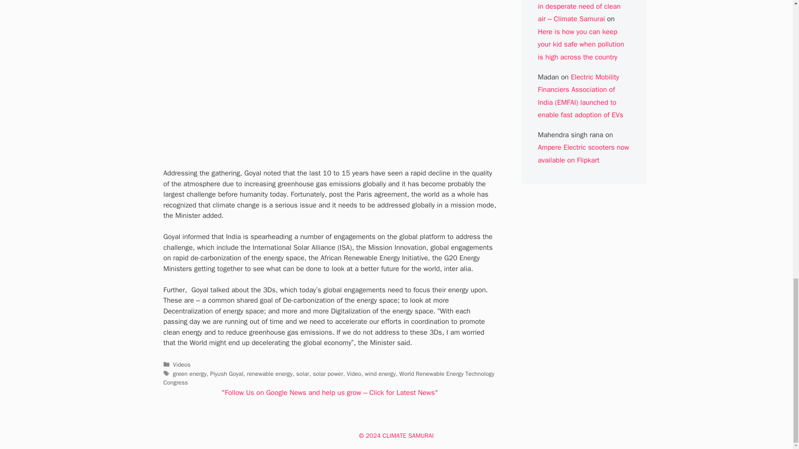 The image size is (799, 449). Describe the element at coordinates (328, 378) in the screenshot. I see `World Renewable Energy Technology Congress` at that location.